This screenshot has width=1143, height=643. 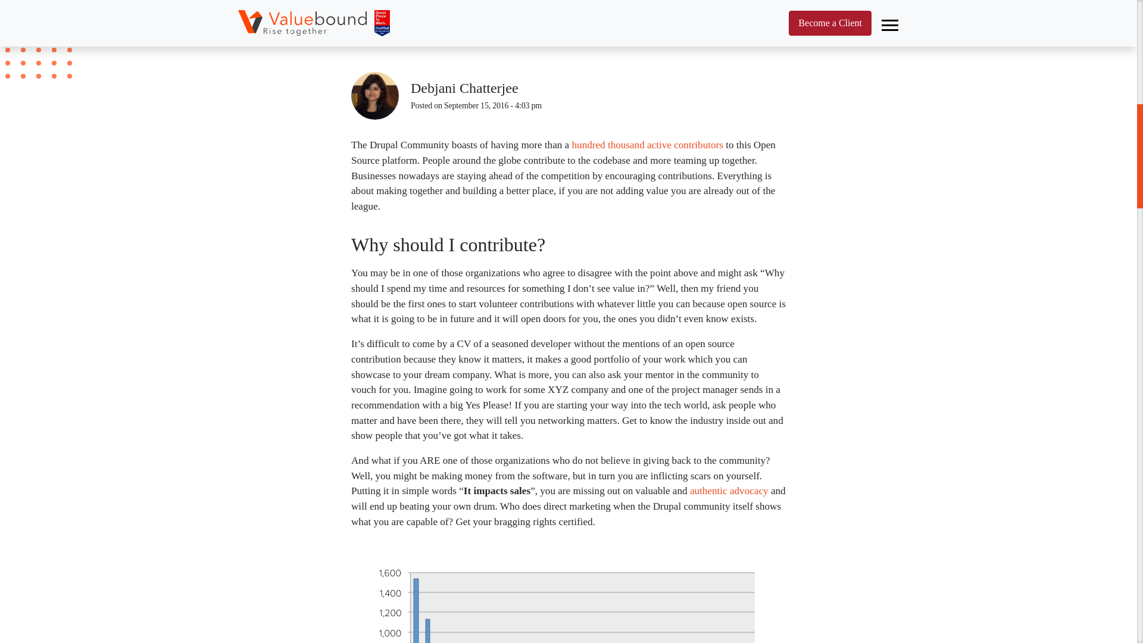 I want to click on hundred thousand active contributors, so click(x=647, y=145).